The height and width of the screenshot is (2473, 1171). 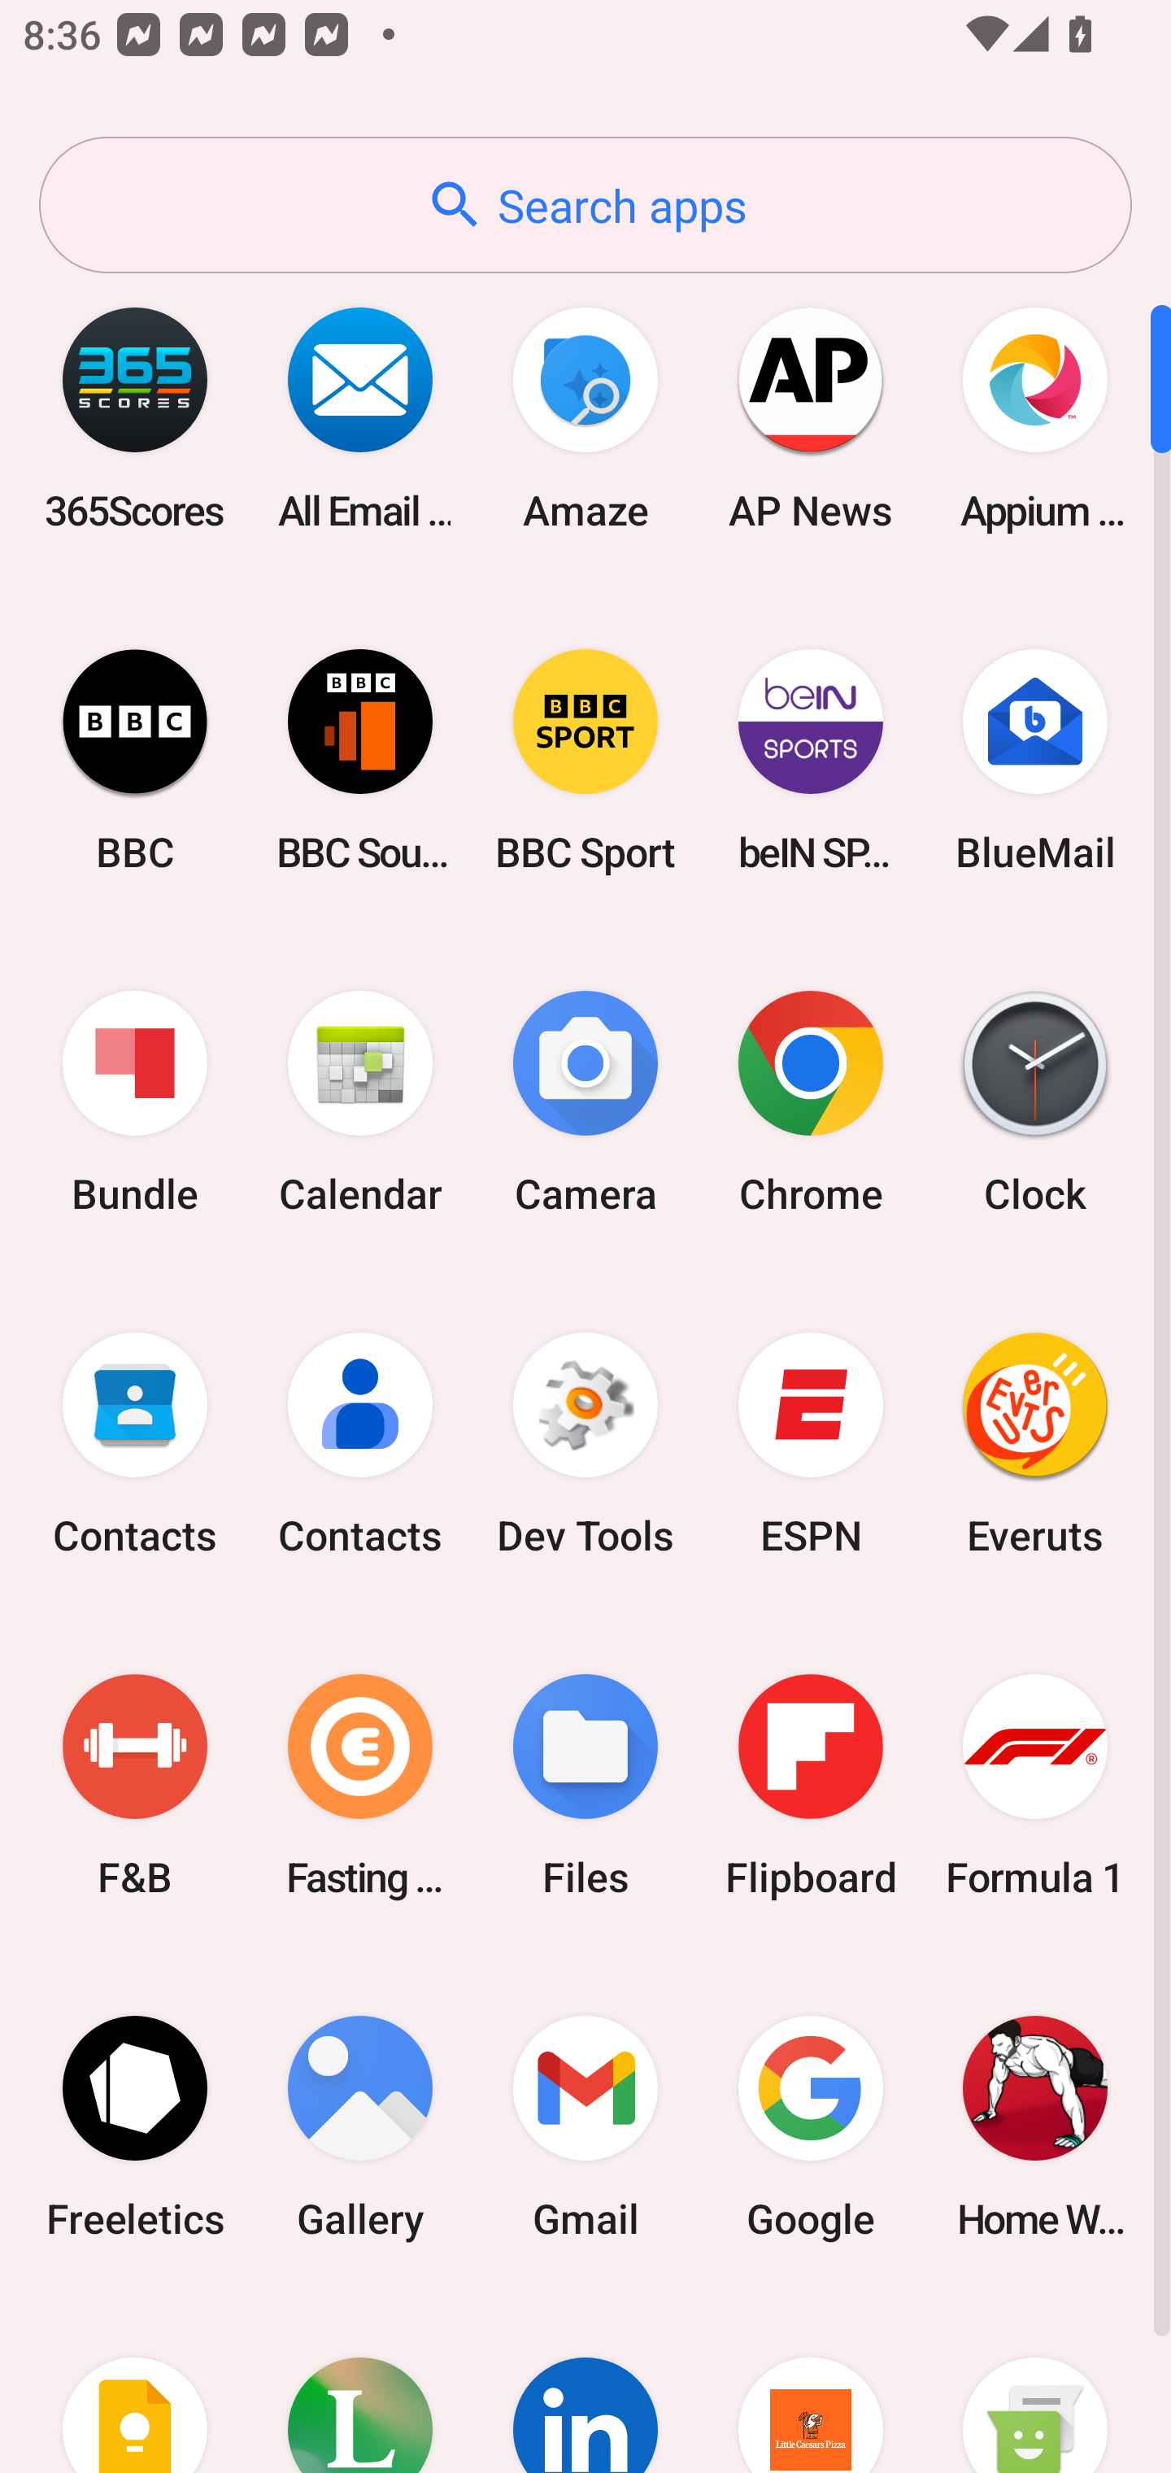 What do you see at coordinates (810, 760) in the screenshot?
I see `beIN SPORTS` at bounding box center [810, 760].